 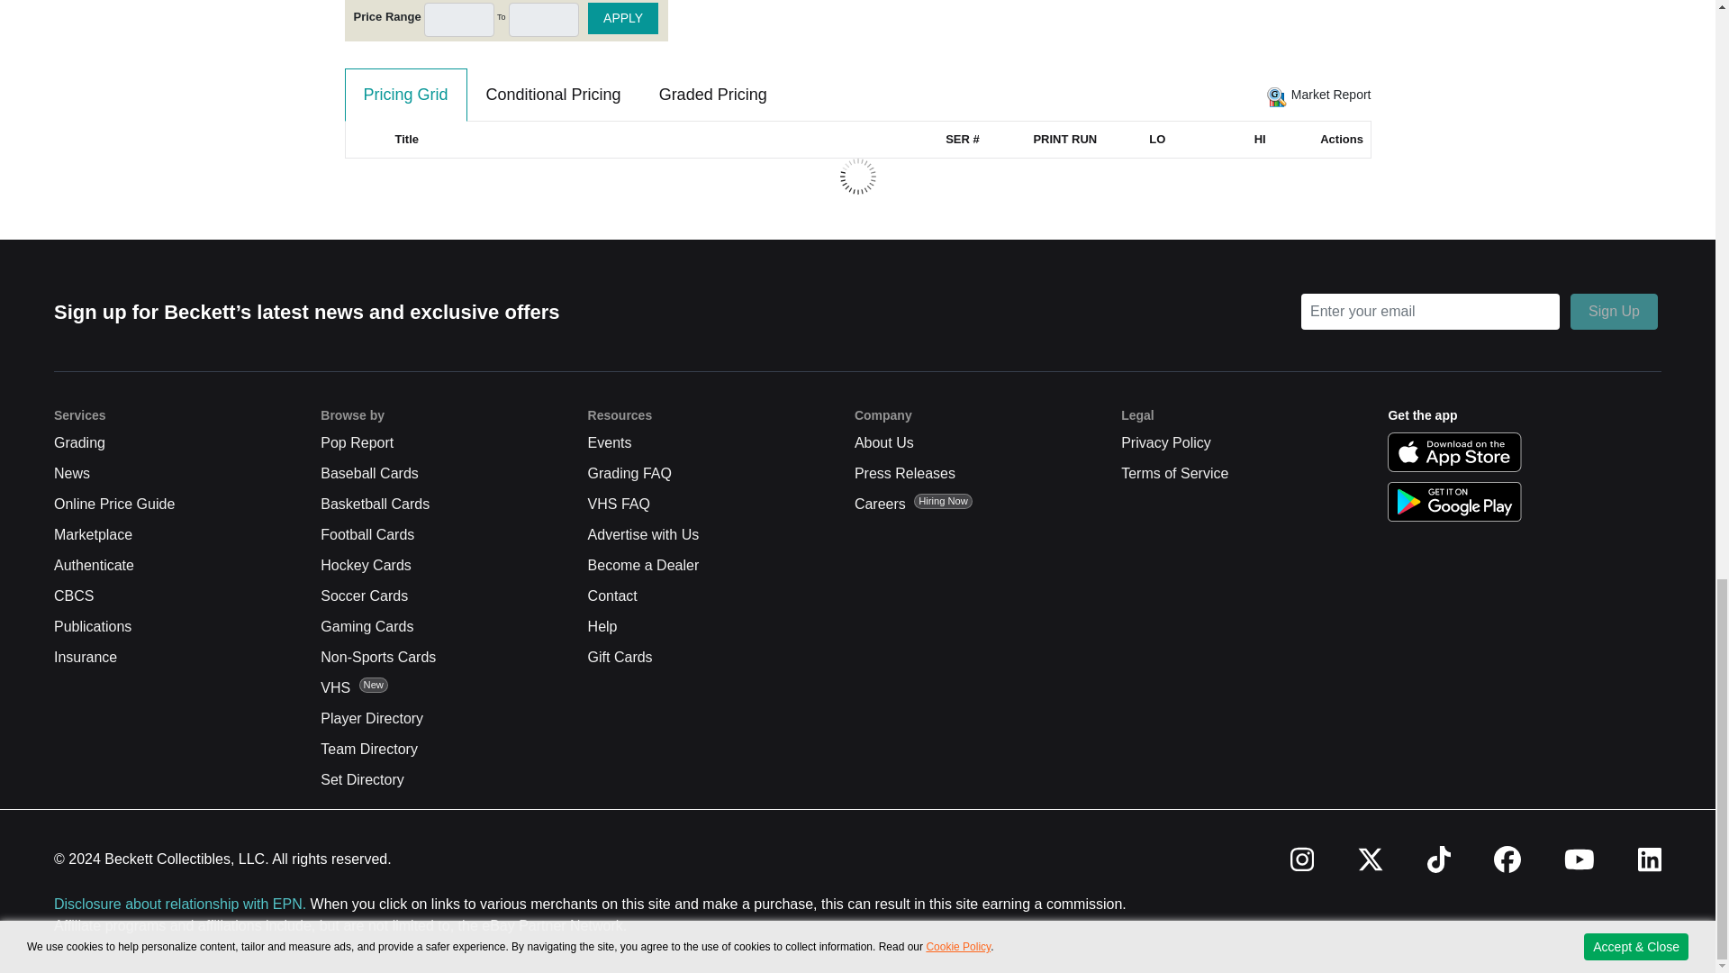 What do you see at coordinates (85, 658) in the screenshot?
I see `Insurance` at bounding box center [85, 658].